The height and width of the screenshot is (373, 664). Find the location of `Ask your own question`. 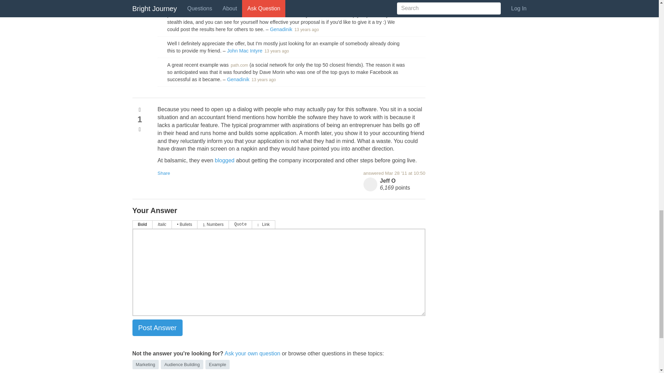

Ask your own question is located at coordinates (252, 354).